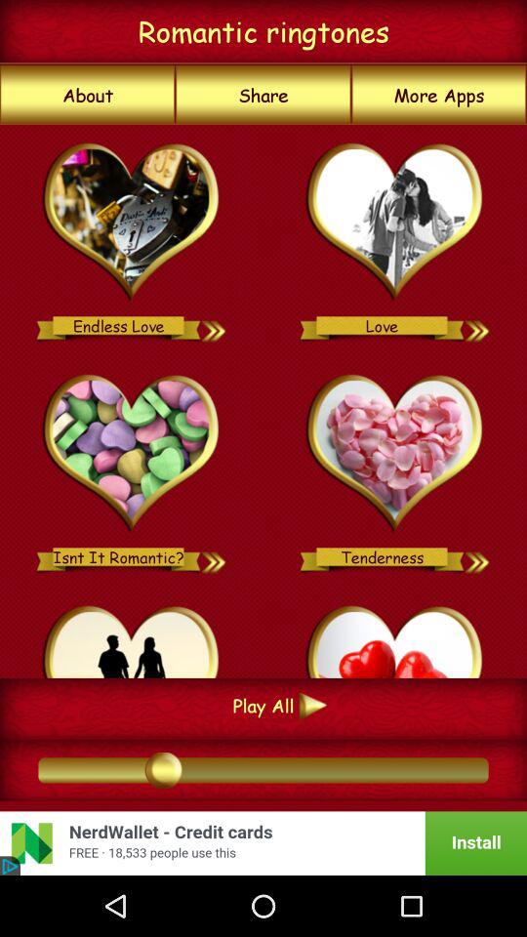  Describe the element at coordinates (394, 638) in the screenshot. I see `choose ringtone should play` at that location.